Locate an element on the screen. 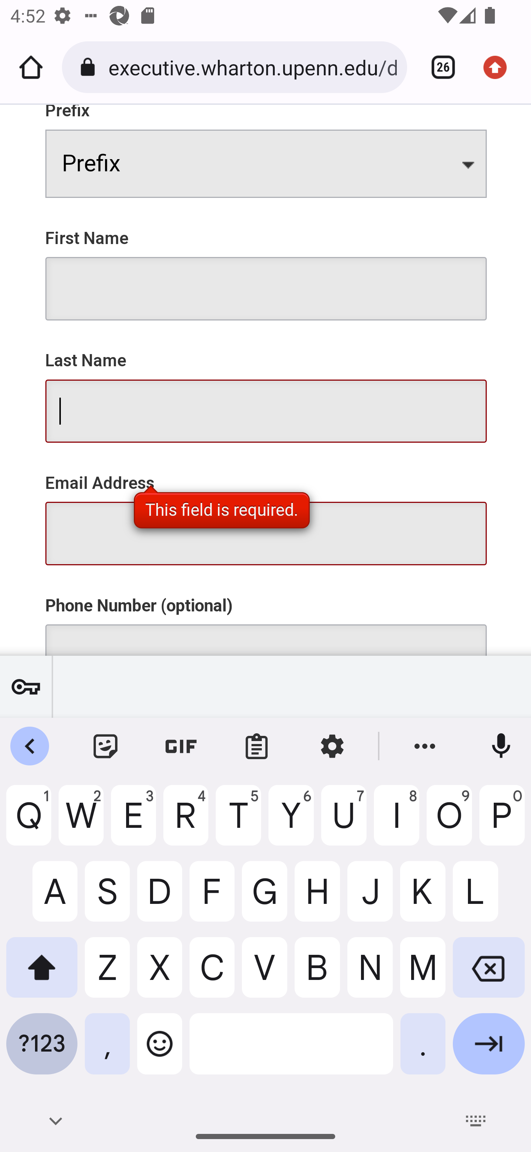 The image size is (531, 1152). First Name is located at coordinates (266, 266).